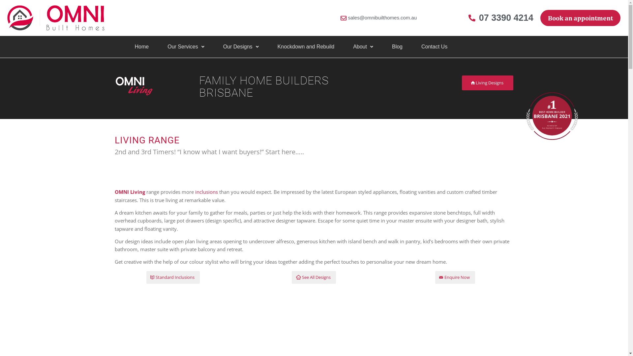 The image size is (633, 356). What do you see at coordinates (378, 18) in the screenshot?
I see `sales@omnibuilthomes.com.au` at bounding box center [378, 18].